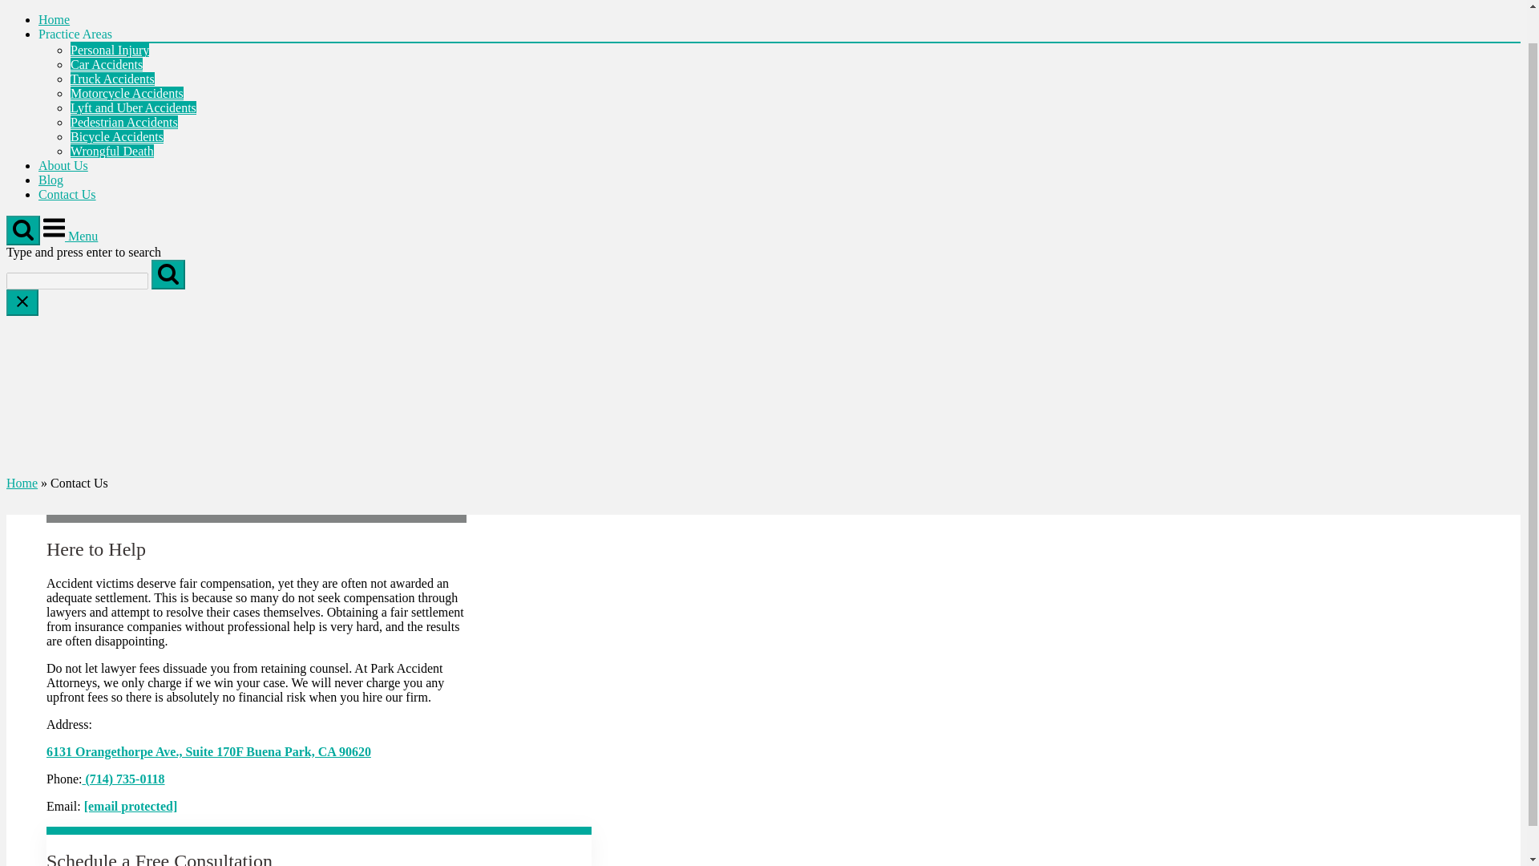 Image resolution: width=1539 pixels, height=866 pixels. I want to click on Practice Areas, so click(75, 34).